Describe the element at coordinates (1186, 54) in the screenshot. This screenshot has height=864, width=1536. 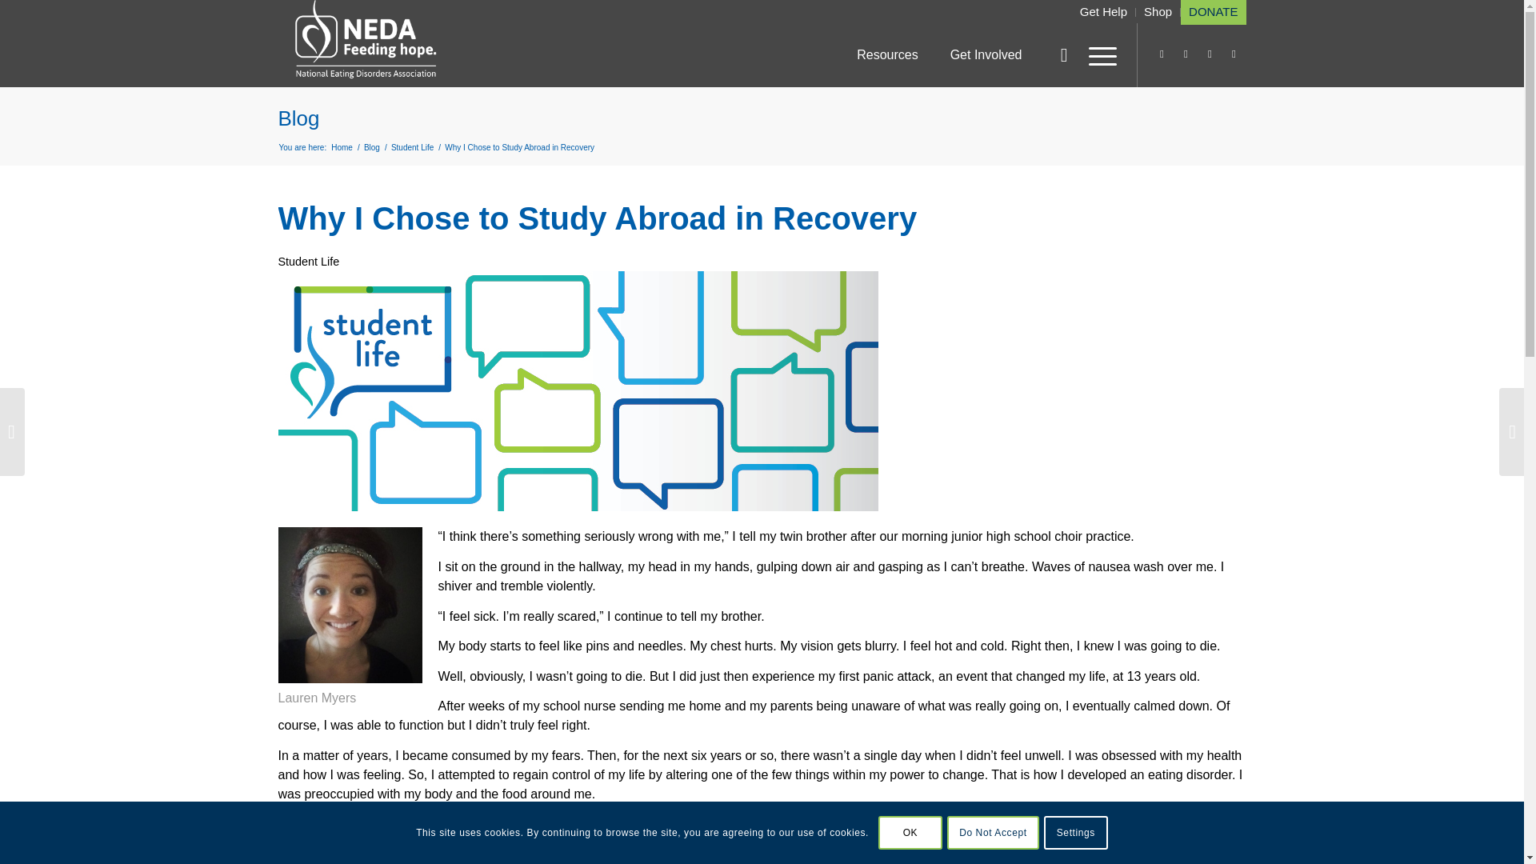
I see `LinkedIn` at that location.